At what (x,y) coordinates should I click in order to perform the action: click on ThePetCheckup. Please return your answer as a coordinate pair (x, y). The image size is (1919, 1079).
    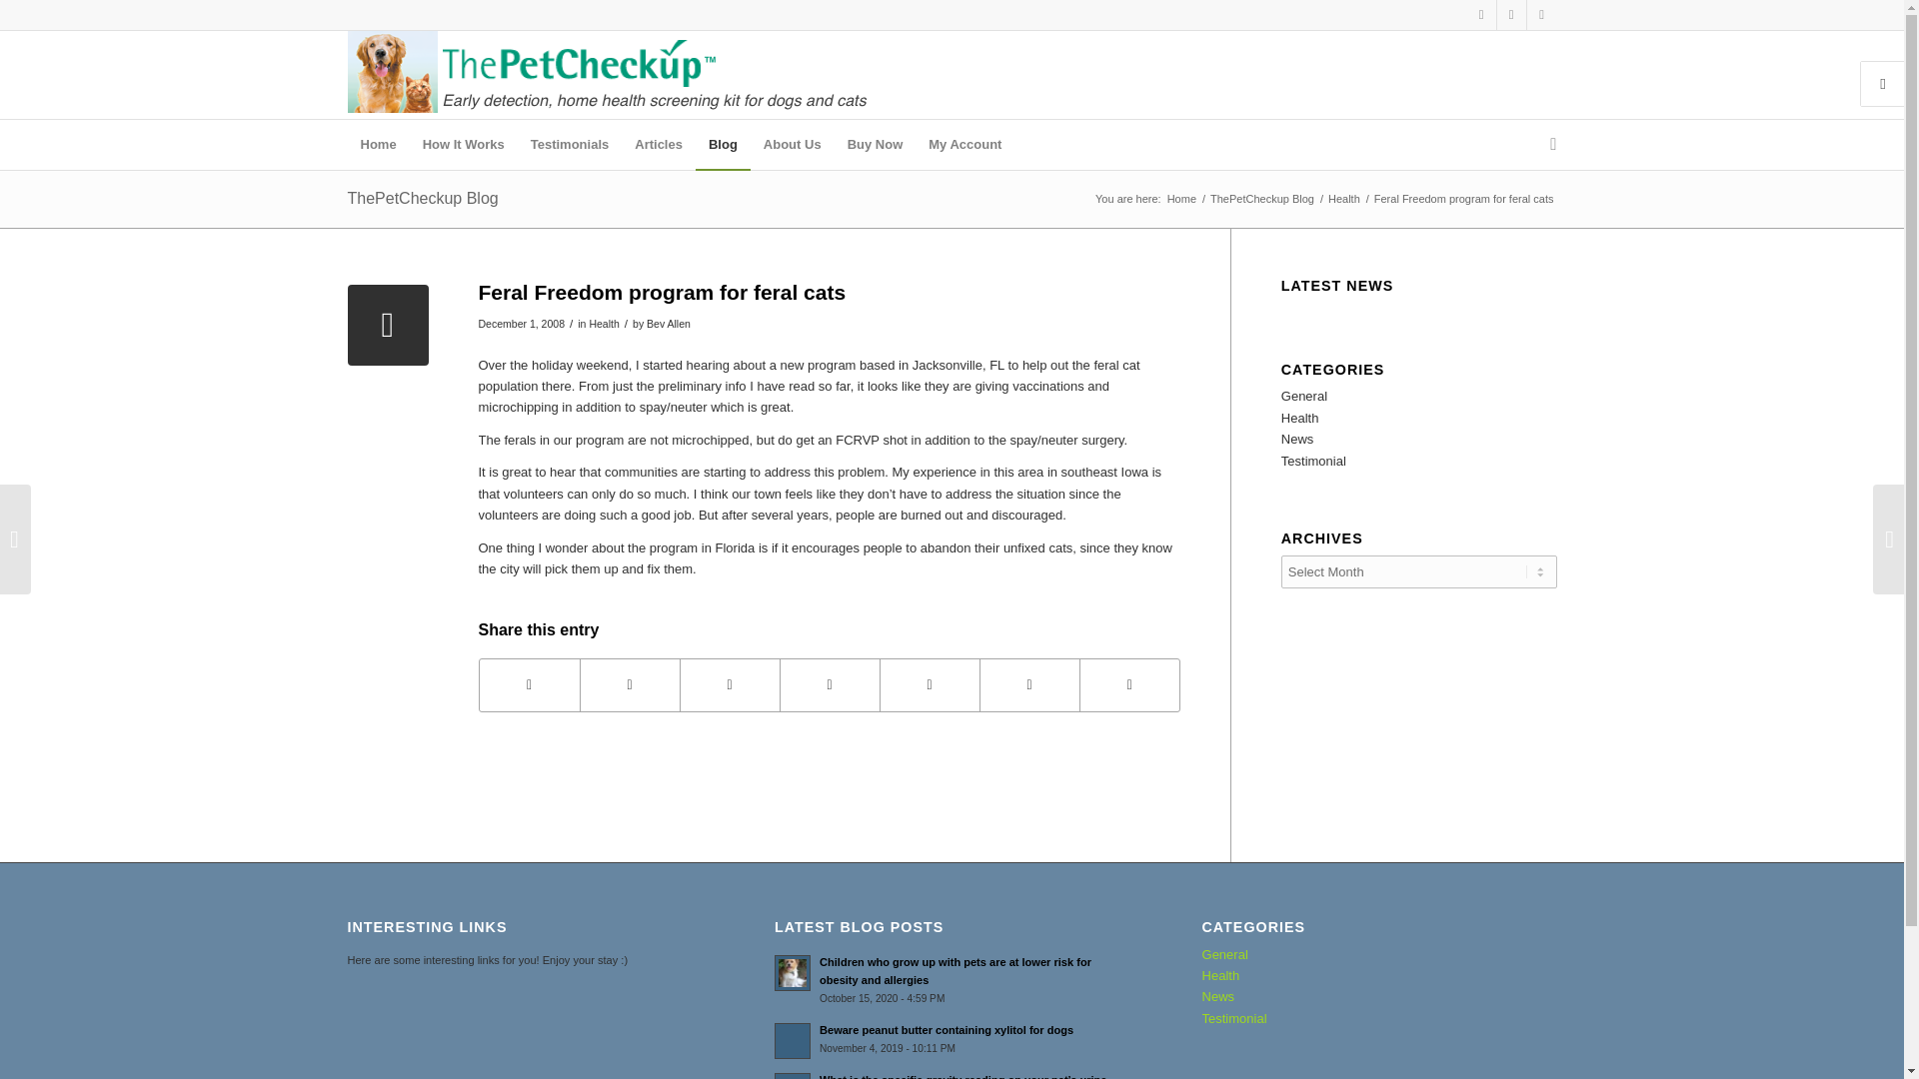
    Looking at the image, I should click on (1181, 200).